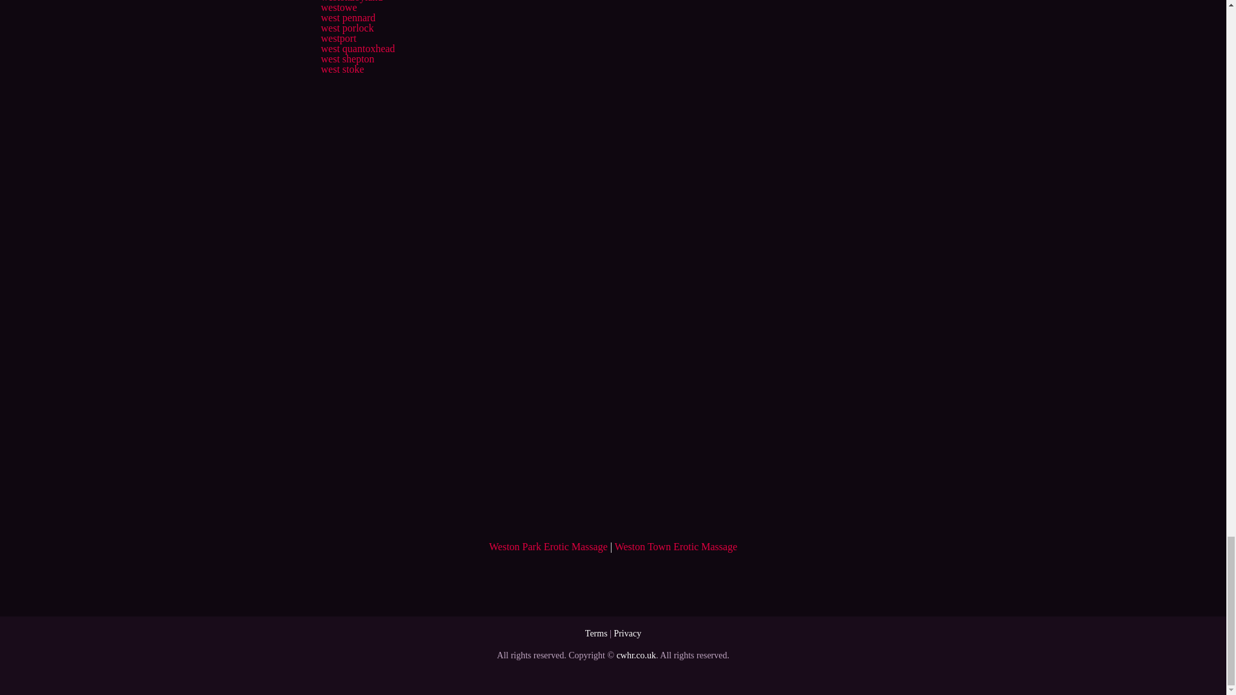  Describe the element at coordinates (339, 8) in the screenshot. I see `westowe` at that location.